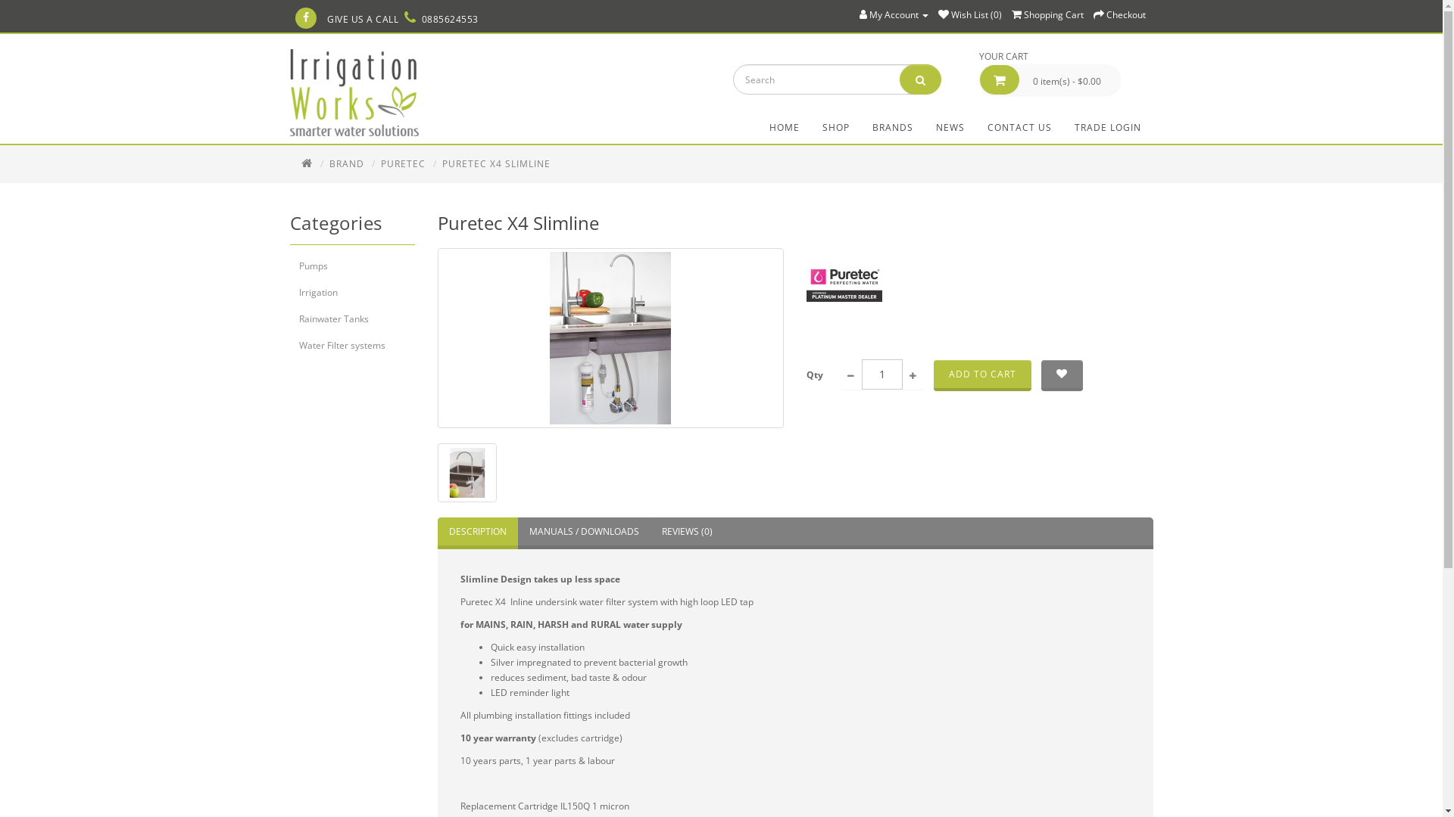 Image resolution: width=1454 pixels, height=817 pixels. Describe the element at coordinates (894, 15) in the screenshot. I see `My Account` at that location.